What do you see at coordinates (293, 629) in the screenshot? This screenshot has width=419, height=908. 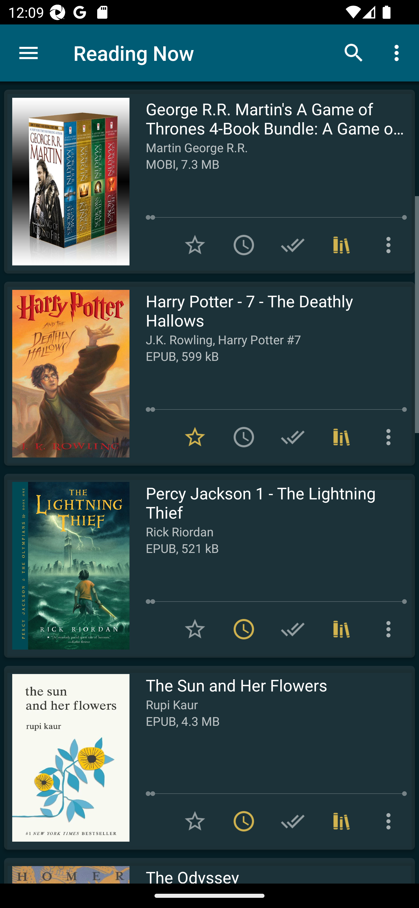 I see `Add to Have read` at bounding box center [293, 629].